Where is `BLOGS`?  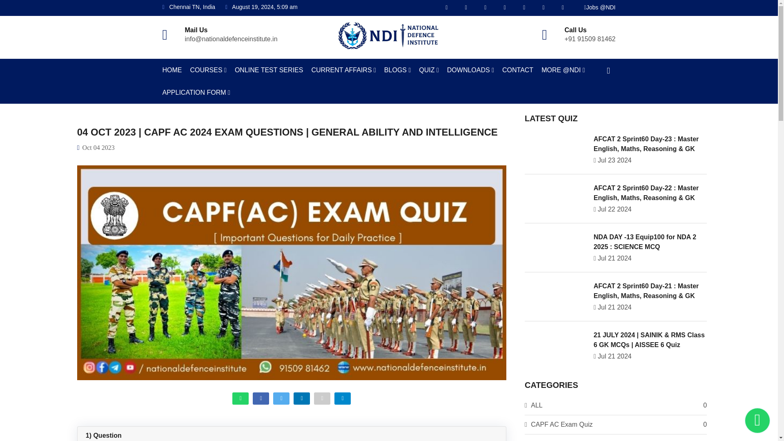 BLOGS is located at coordinates (397, 69).